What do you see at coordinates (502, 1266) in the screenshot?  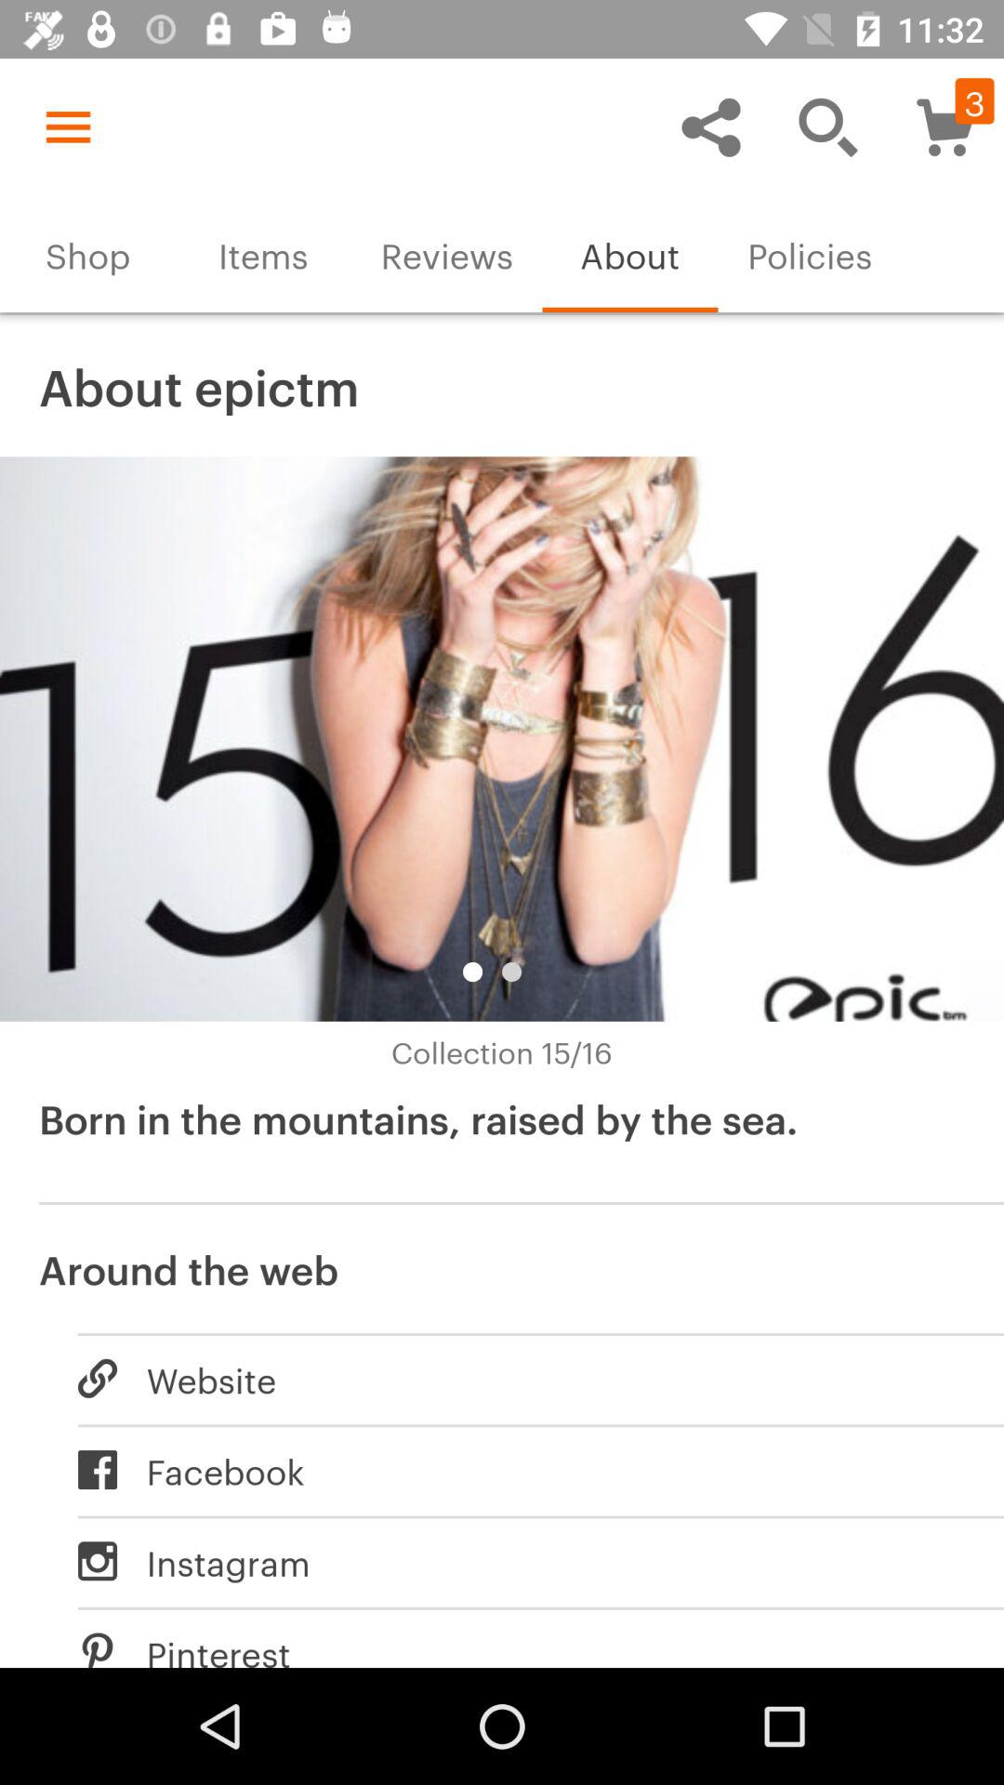 I see `launch item above the website` at bounding box center [502, 1266].